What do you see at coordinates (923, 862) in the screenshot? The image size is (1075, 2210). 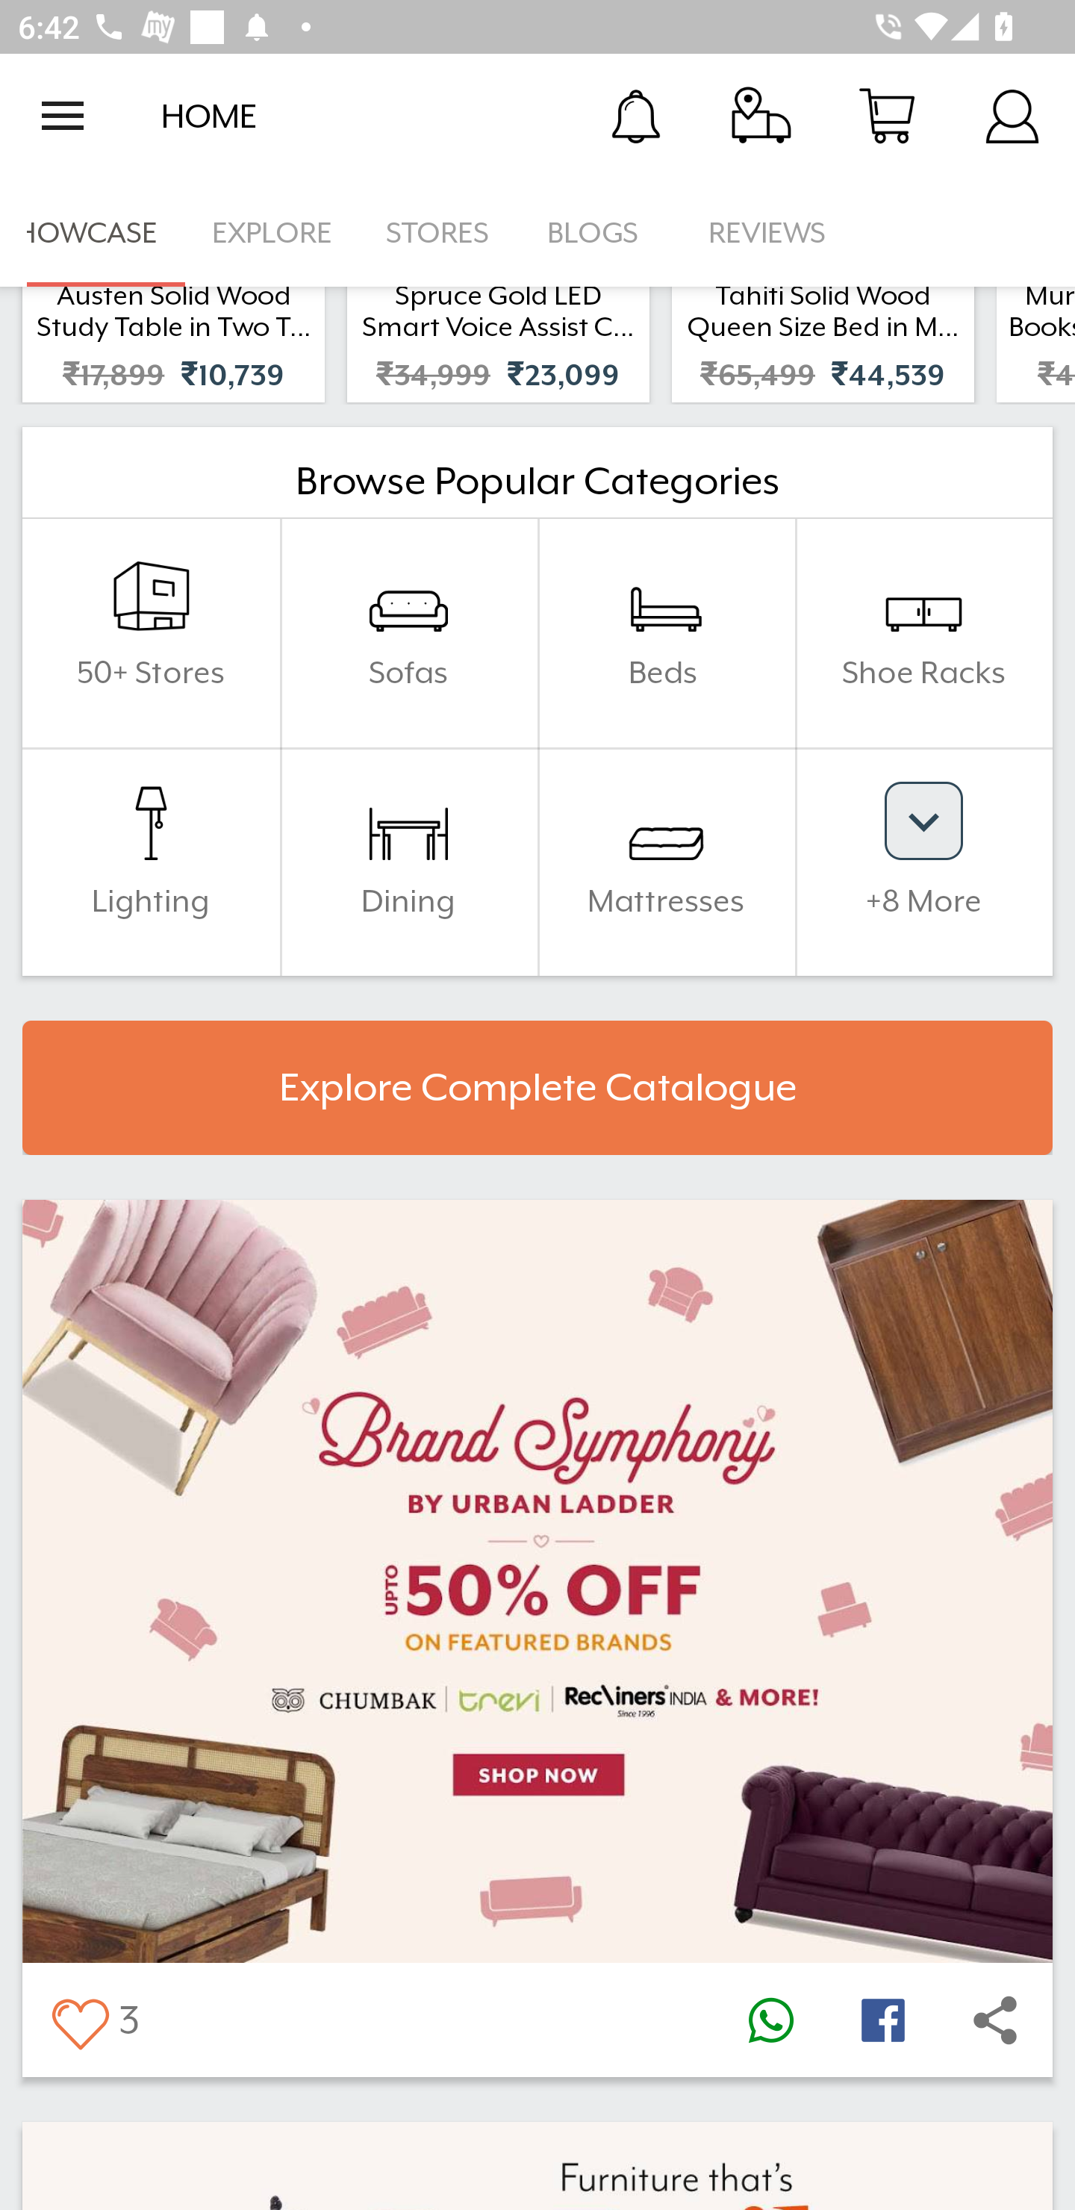 I see ` +8 More` at bounding box center [923, 862].